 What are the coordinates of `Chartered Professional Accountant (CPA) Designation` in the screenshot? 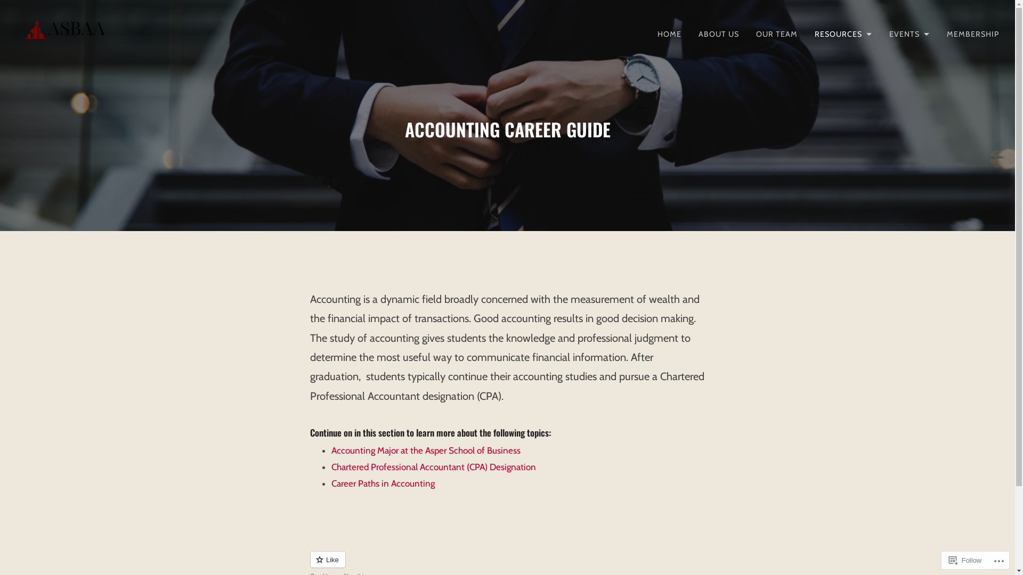 It's located at (434, 467).